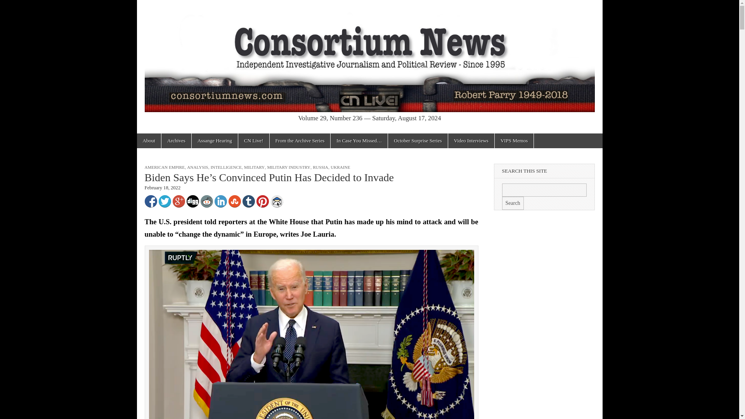 The width and height of the screenshot is (745, 419). Describe the element at coordinates (262, 201) in the screenshot. I see `Share to Pinterest` at that location.